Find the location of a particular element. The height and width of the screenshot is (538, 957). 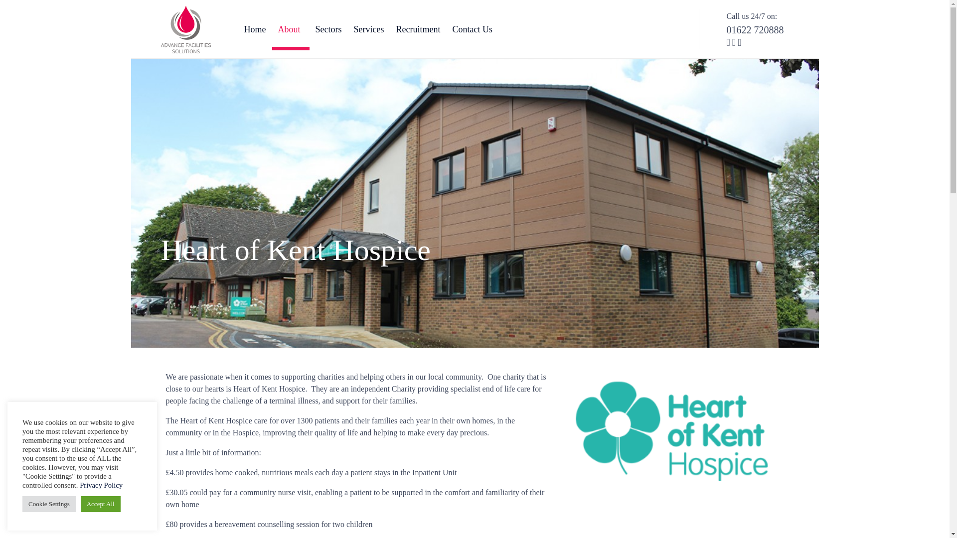

Sectors is located at coordinates (328, 29).